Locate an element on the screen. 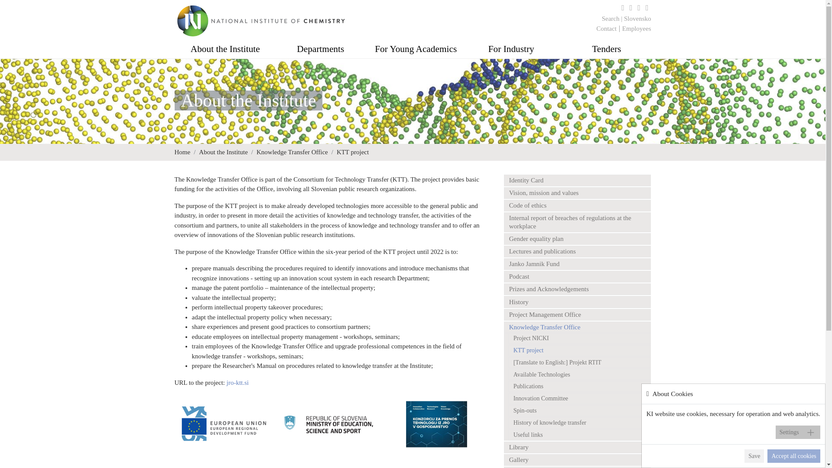 This screenshot has height=468, width=832. Identity Card is located at coordinates (577, 179).